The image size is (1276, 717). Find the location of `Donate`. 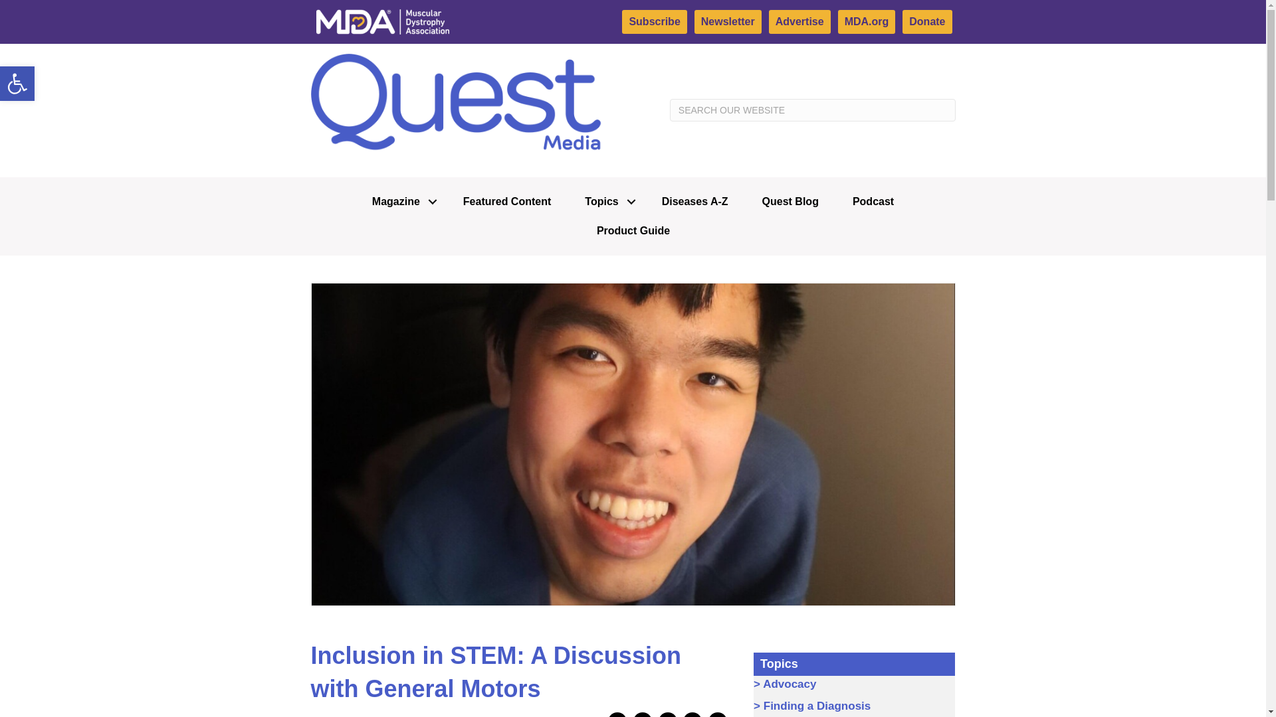

Donate is located at coordinates (17, 84).